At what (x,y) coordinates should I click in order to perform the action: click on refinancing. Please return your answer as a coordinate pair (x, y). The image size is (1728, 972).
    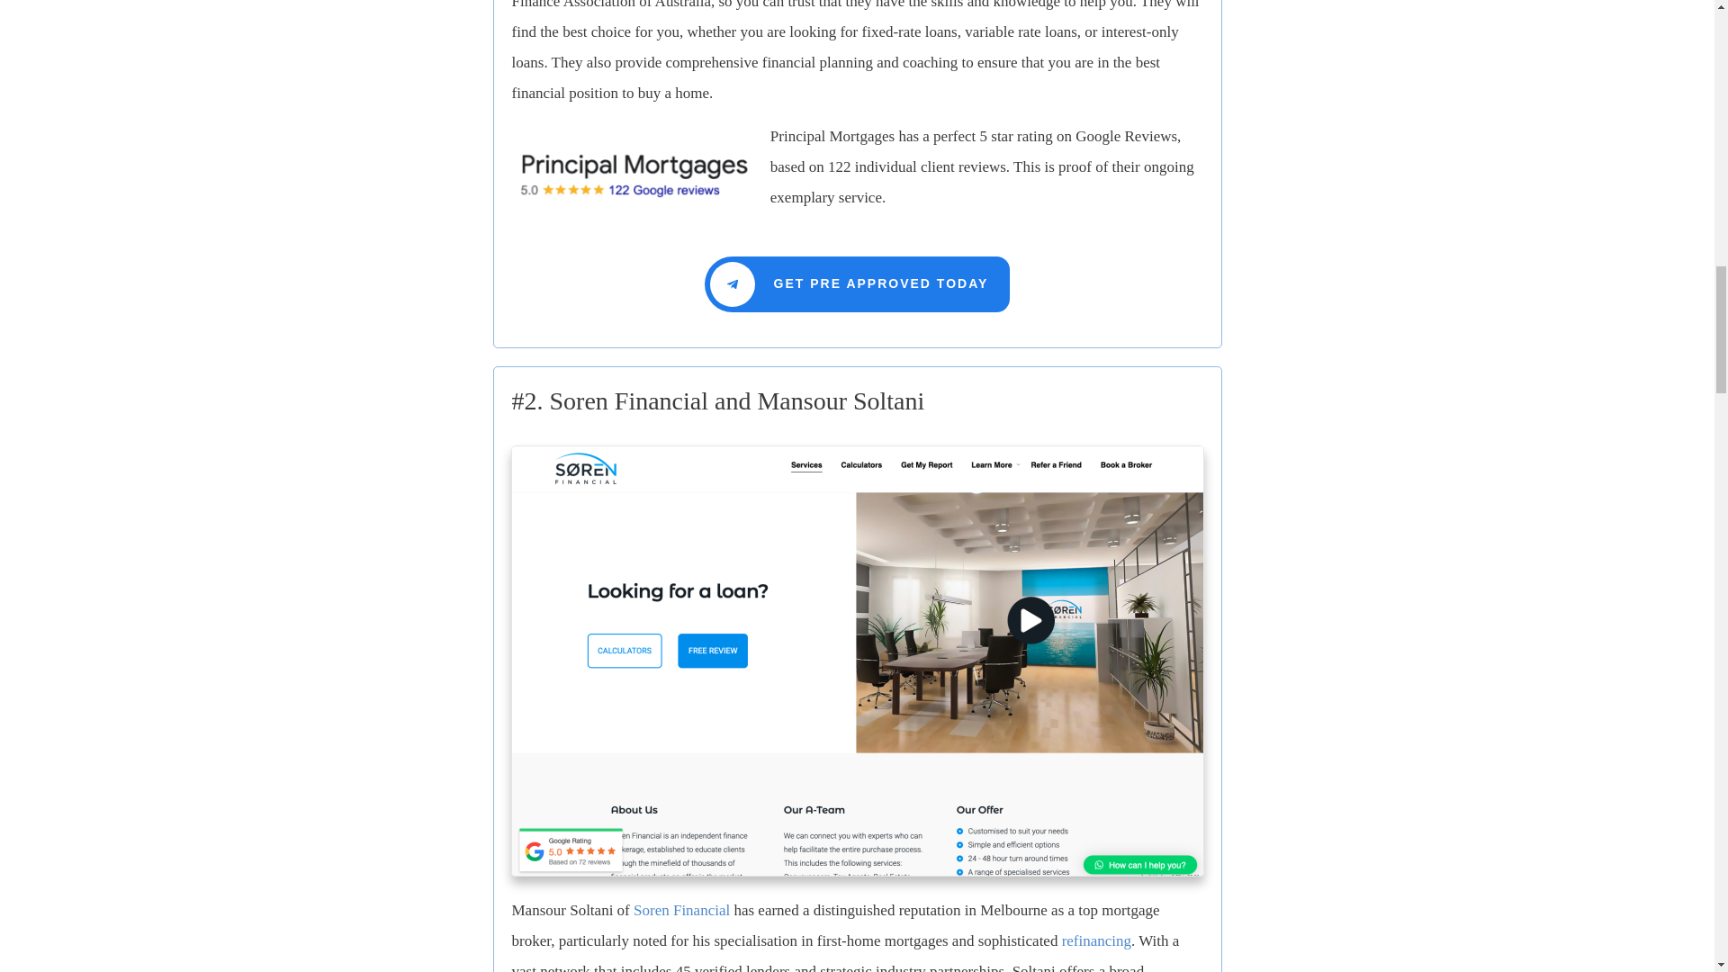
    Looking at the image, I should click on (1096, 940).